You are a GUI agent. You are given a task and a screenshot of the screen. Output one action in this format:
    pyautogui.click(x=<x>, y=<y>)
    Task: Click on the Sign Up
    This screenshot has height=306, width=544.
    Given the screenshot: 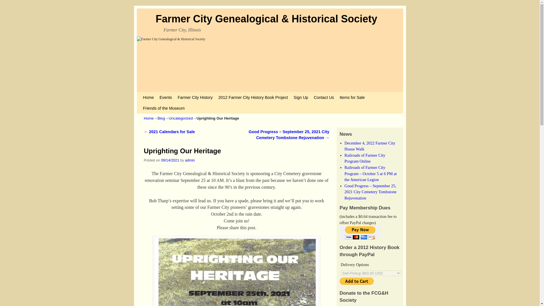 What is the action you would take?
    pyautogui.click(x=300, y=97)
    